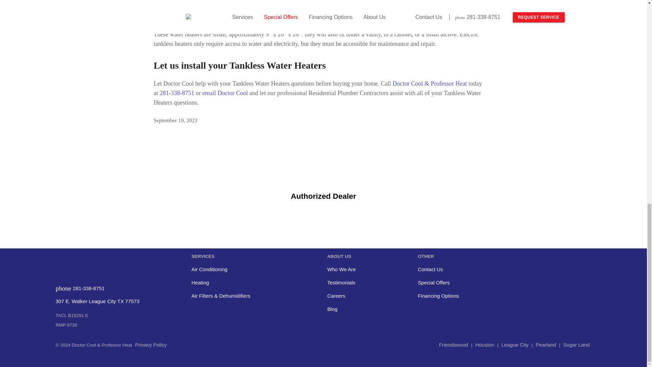 This screenshot has height=367, width=652. I want to click on 281-338-8751, so click(177, 93).